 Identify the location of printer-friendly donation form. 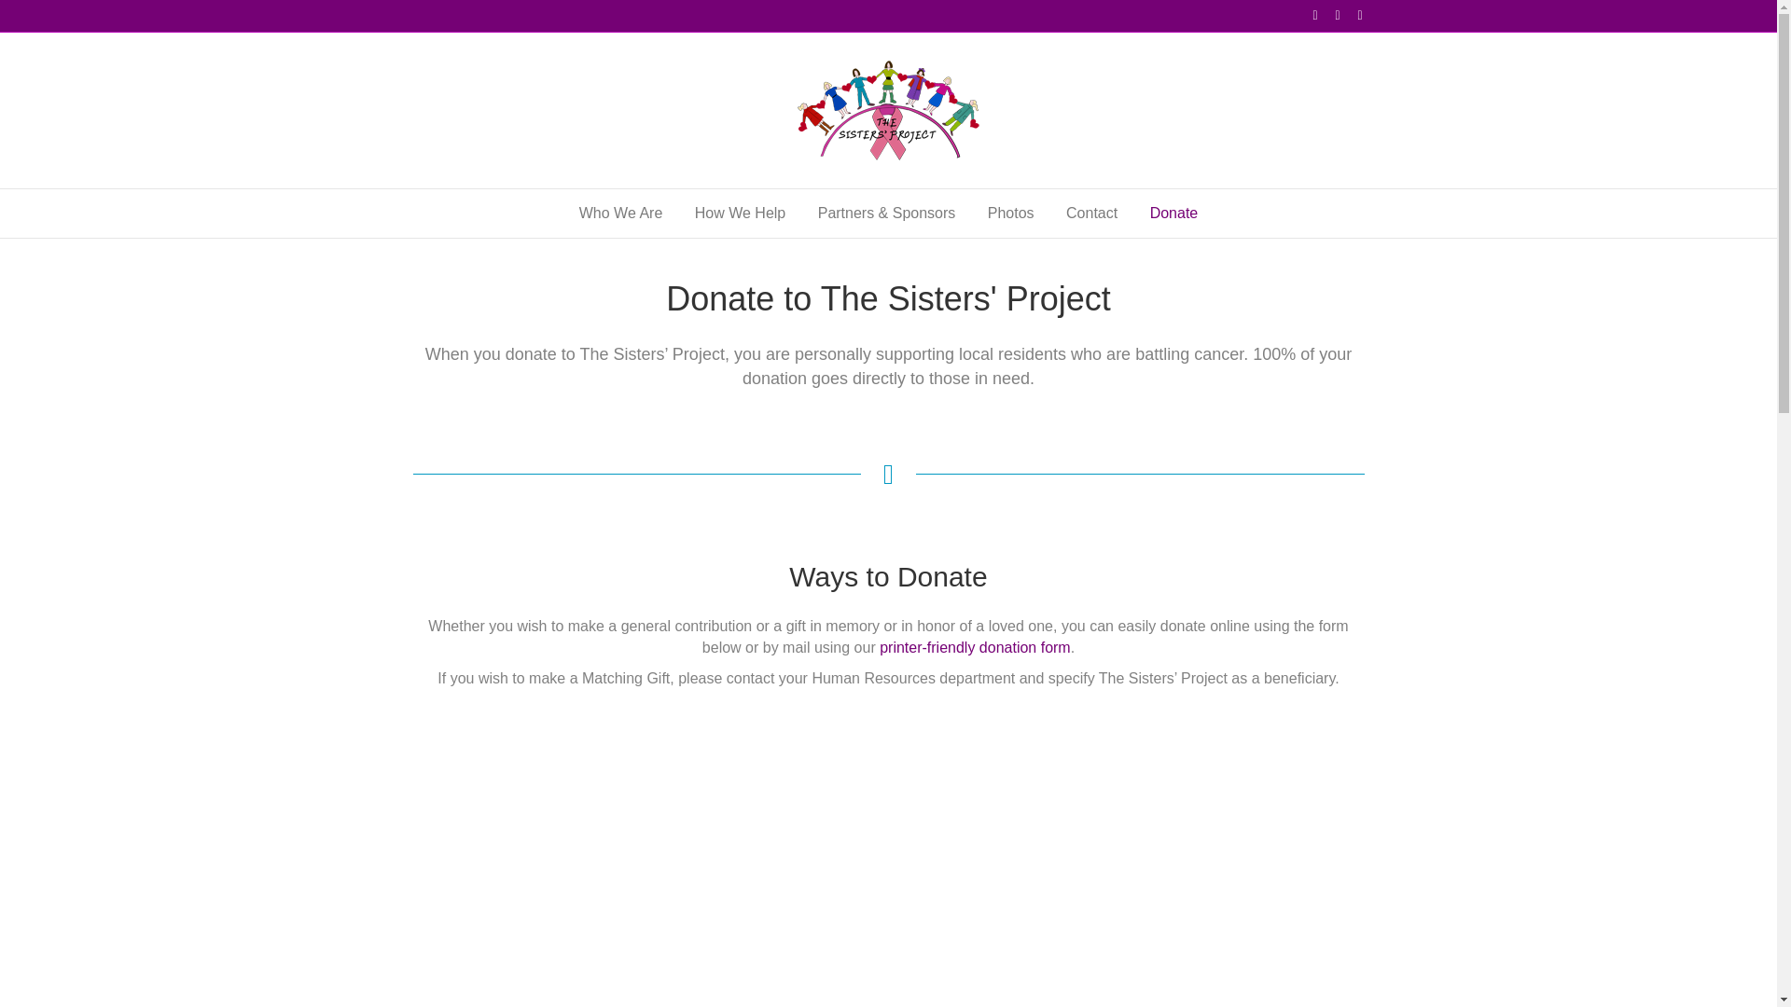
(975, 647).